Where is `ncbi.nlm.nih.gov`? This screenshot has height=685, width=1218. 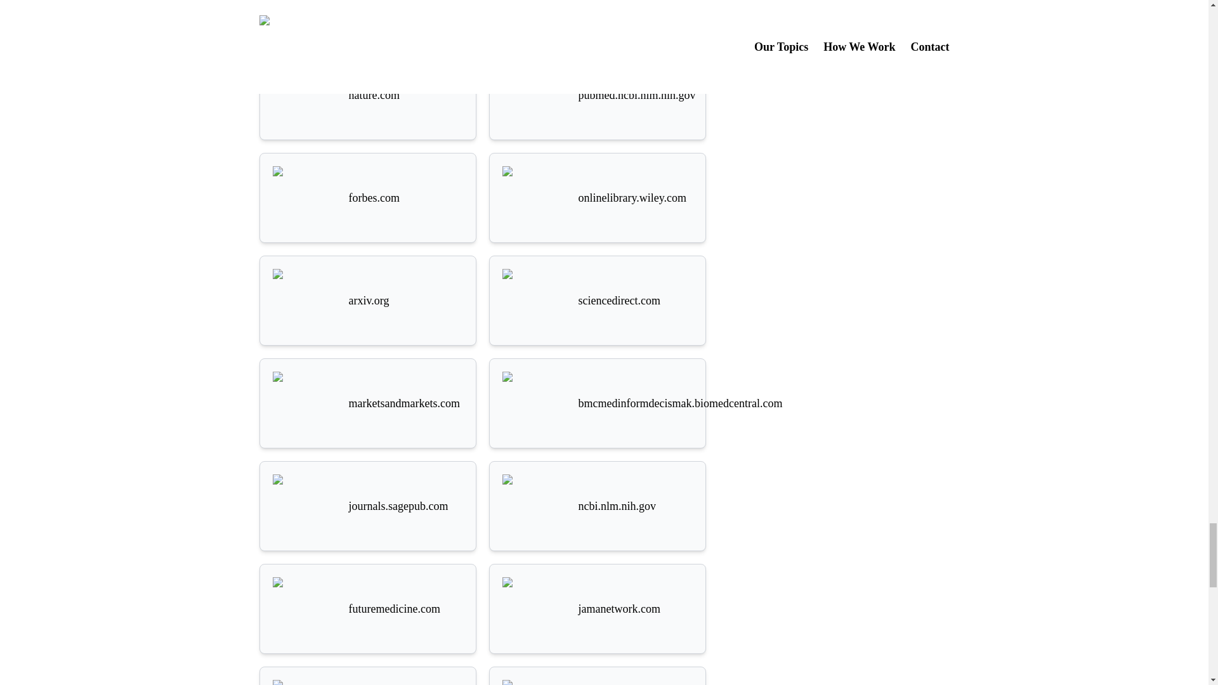
ncbi.nlm.nih.gov is located at coordinates (598, 506).